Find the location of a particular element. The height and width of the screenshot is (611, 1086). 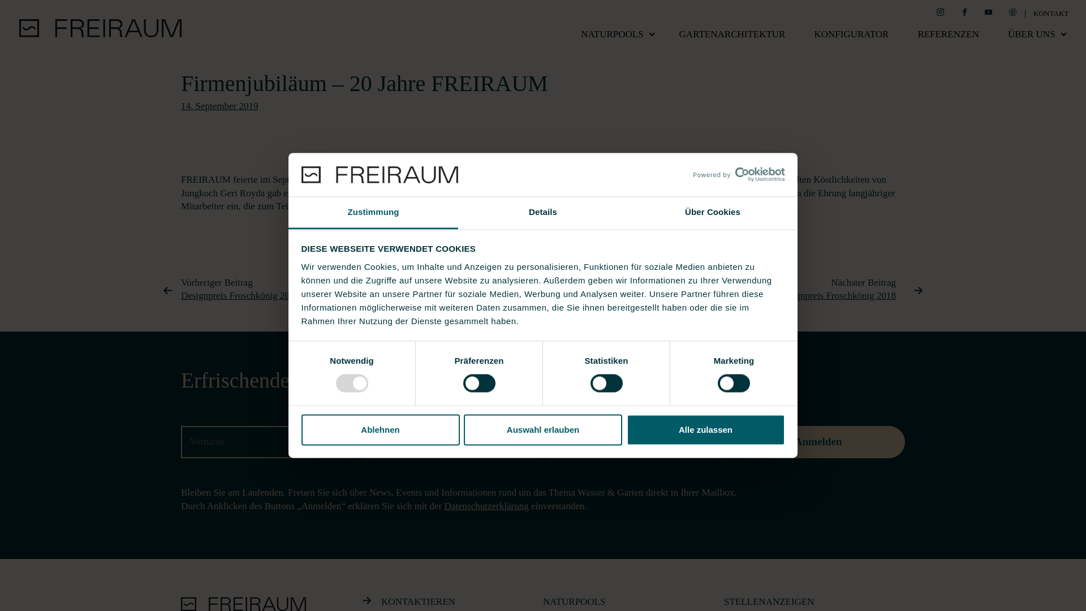

REFERENZEN is located at coordinates (949, 34).